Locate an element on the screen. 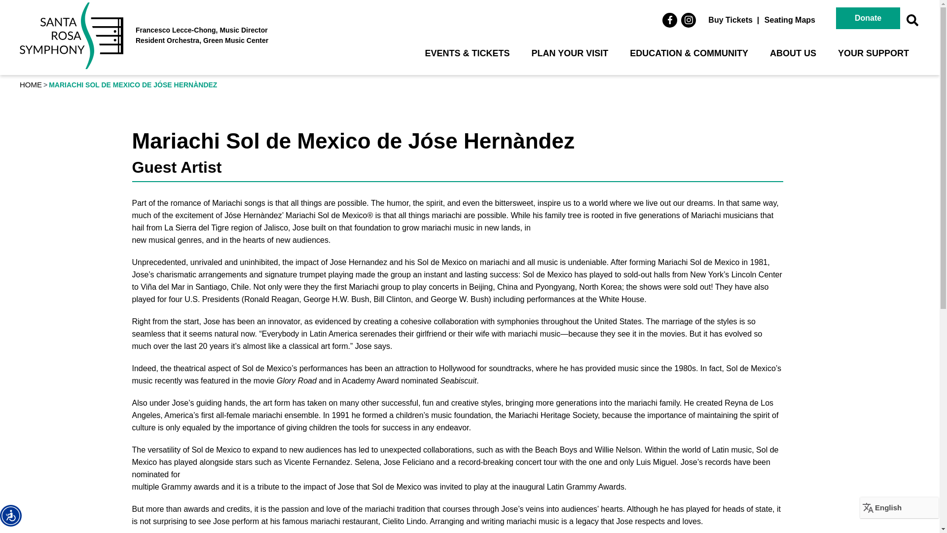 Image resolution: width=947 pixels, height=533 pixels. Accessibility Menu is located at coordinates (11, 515).